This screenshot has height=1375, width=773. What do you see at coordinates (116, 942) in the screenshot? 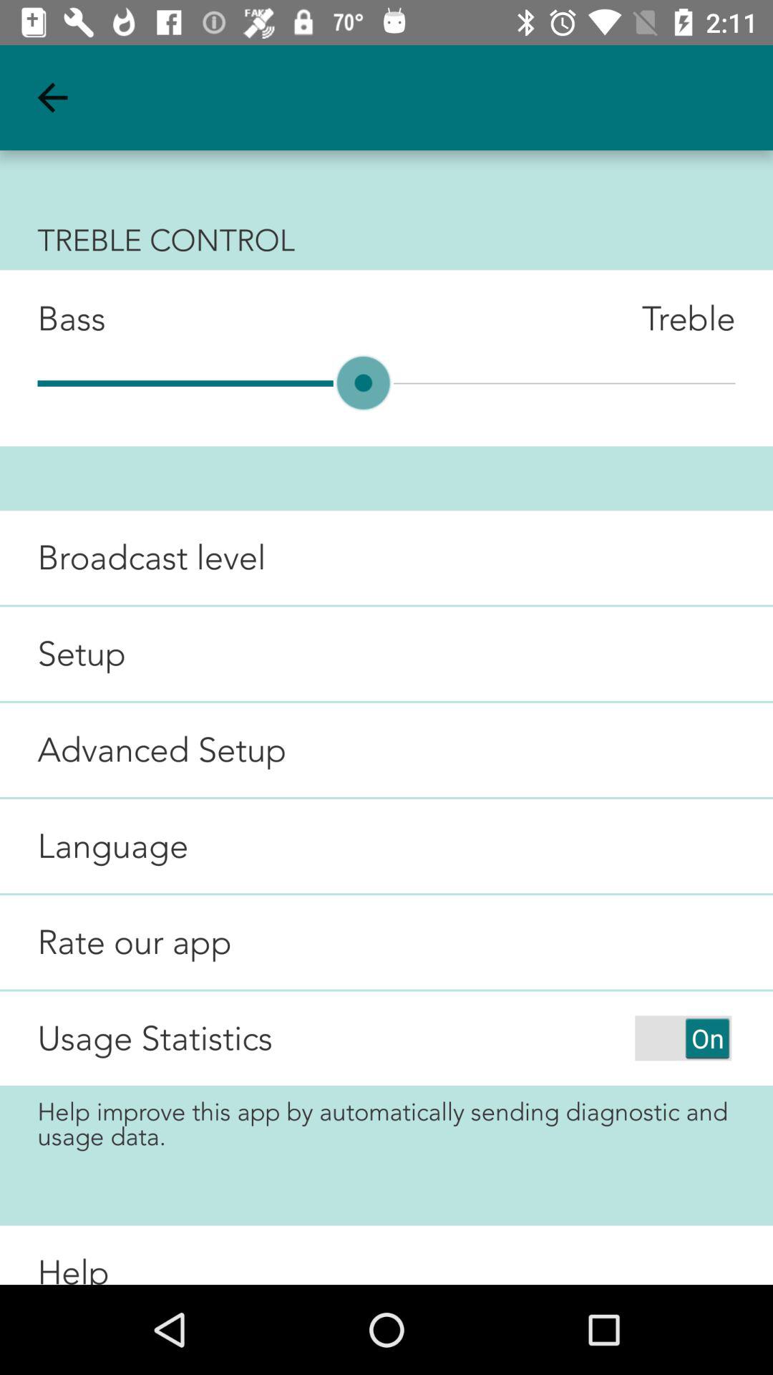
I see `turn off rate our app item` at bounding box center [116, 942].